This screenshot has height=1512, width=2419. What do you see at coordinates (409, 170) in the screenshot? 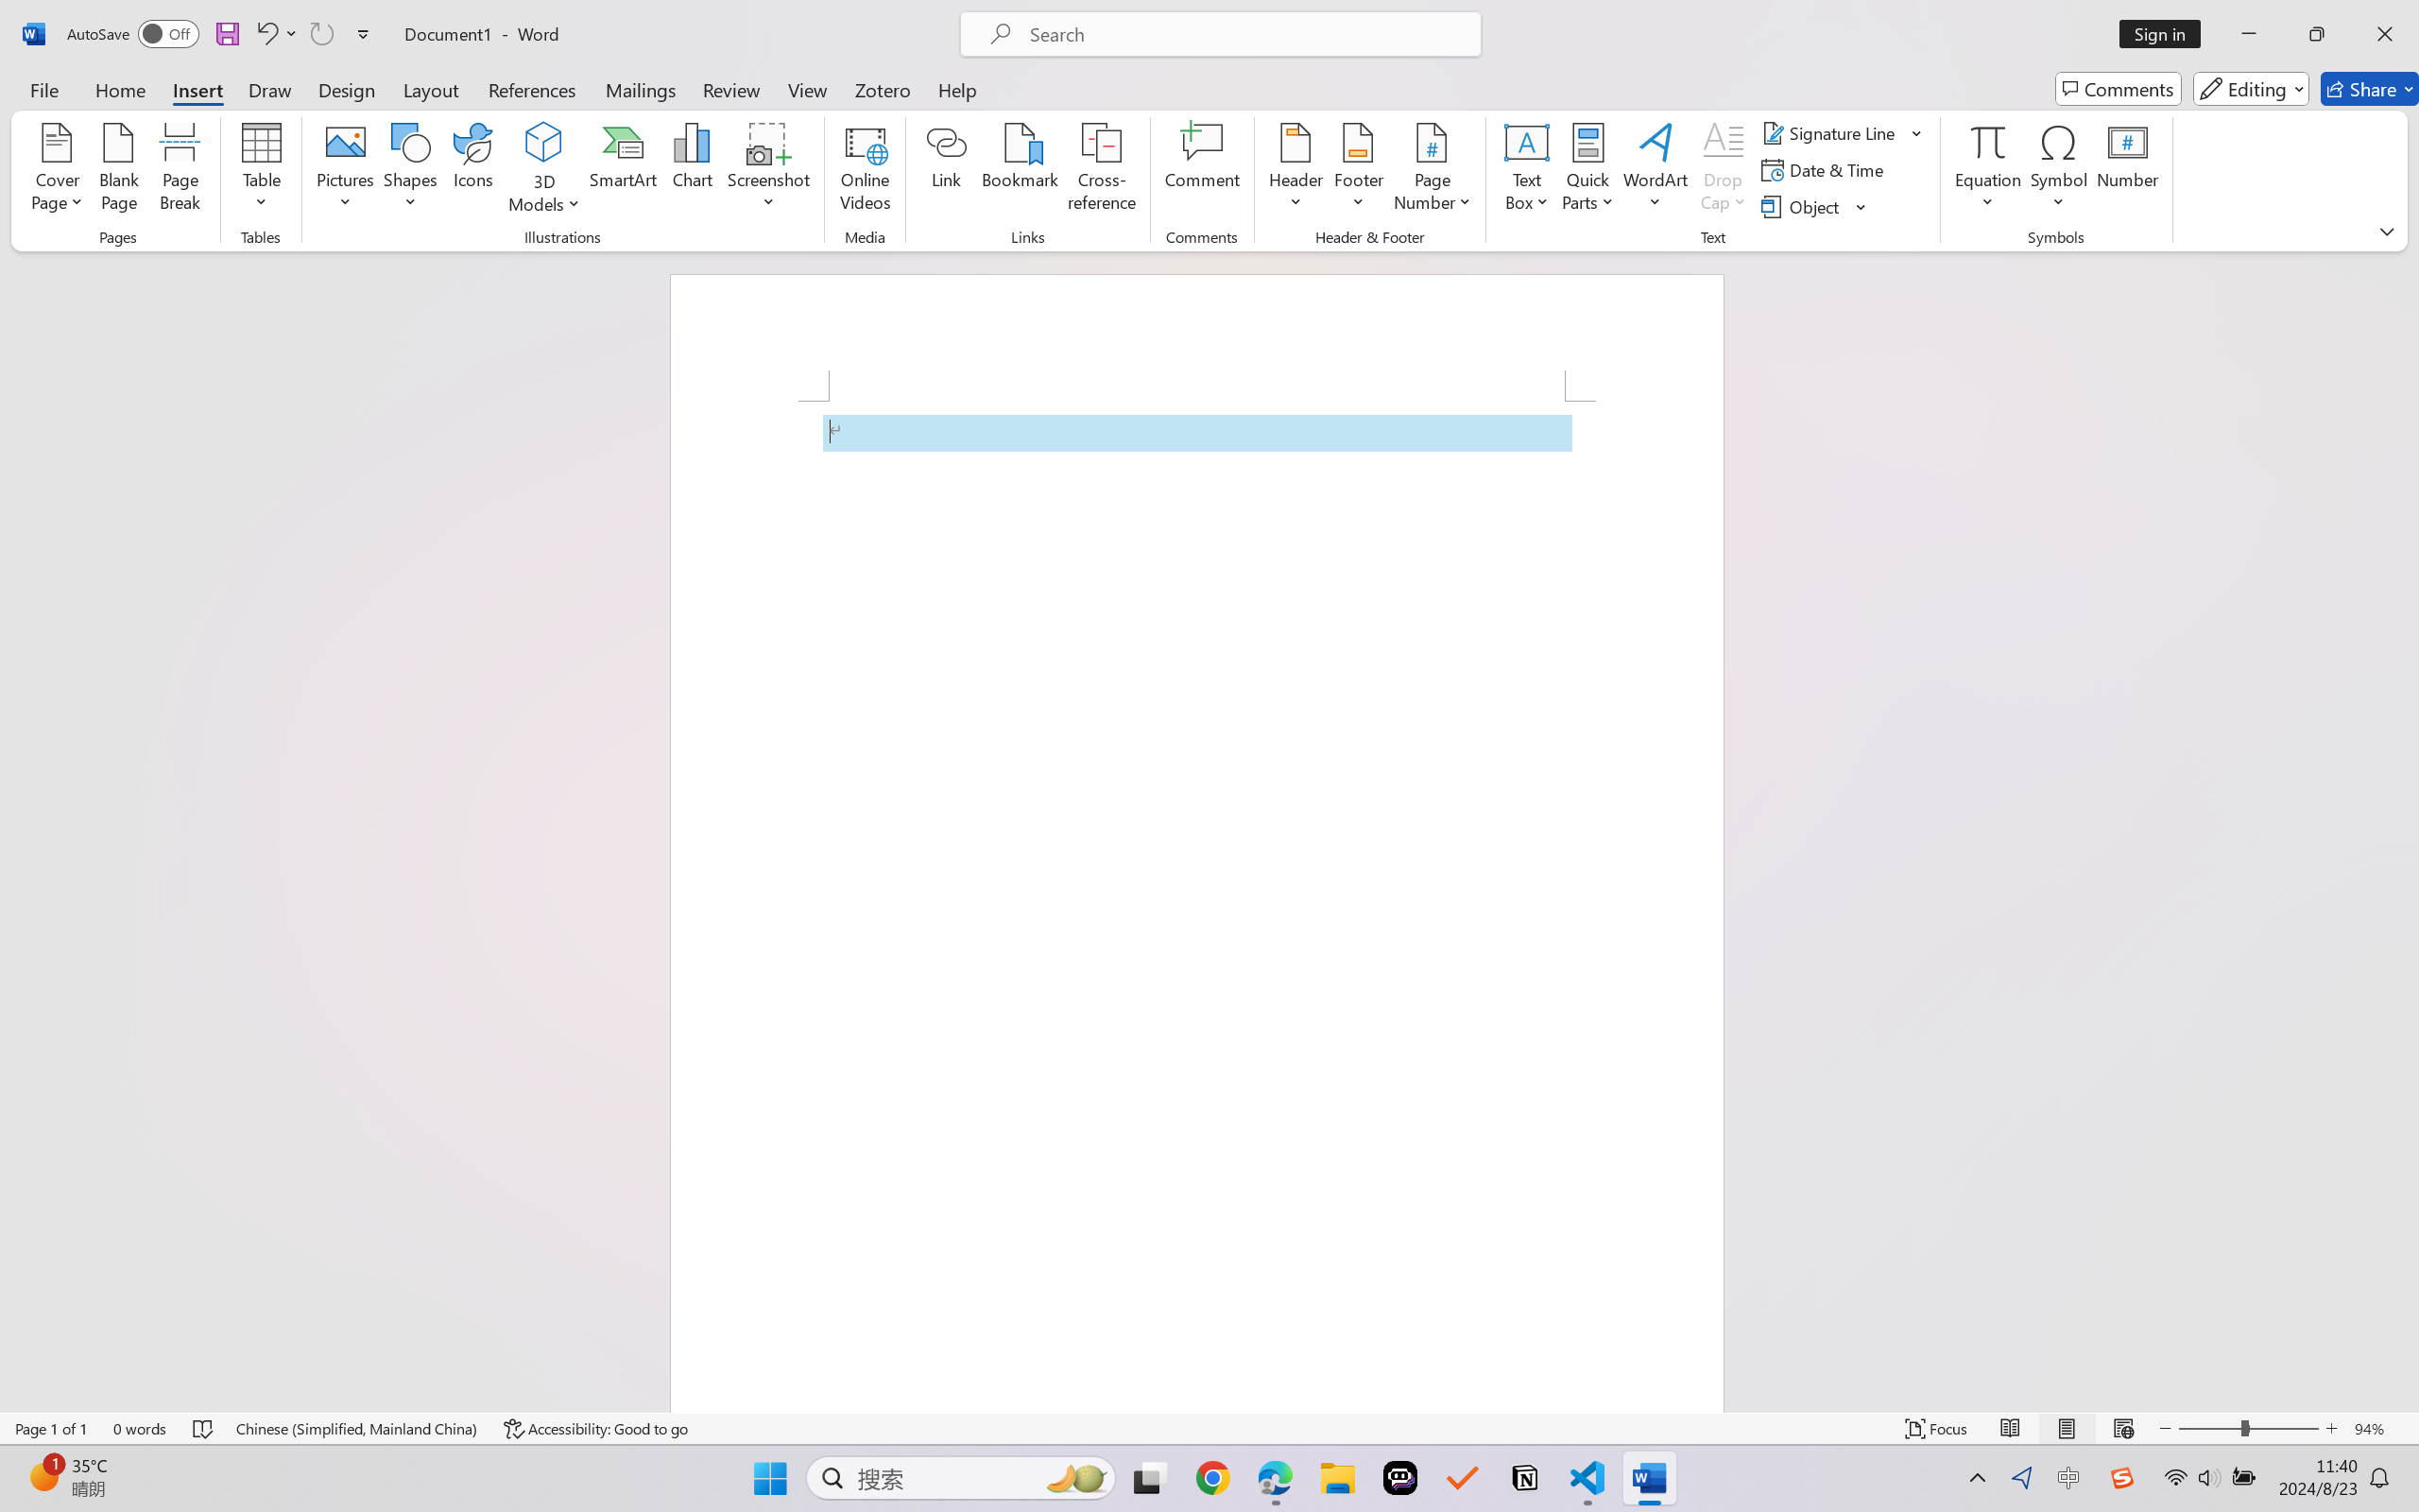
I see `Shapes` at bounding box center [409, 170].